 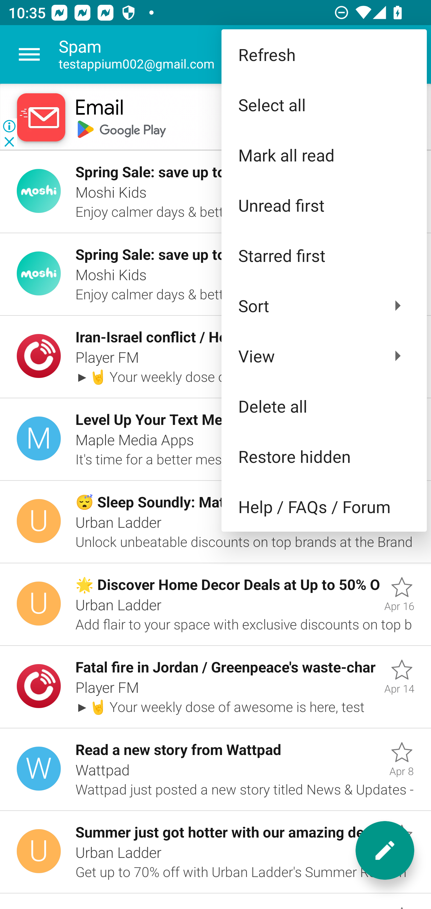 I want to click on Mark all read, so click(x=324, y=155).